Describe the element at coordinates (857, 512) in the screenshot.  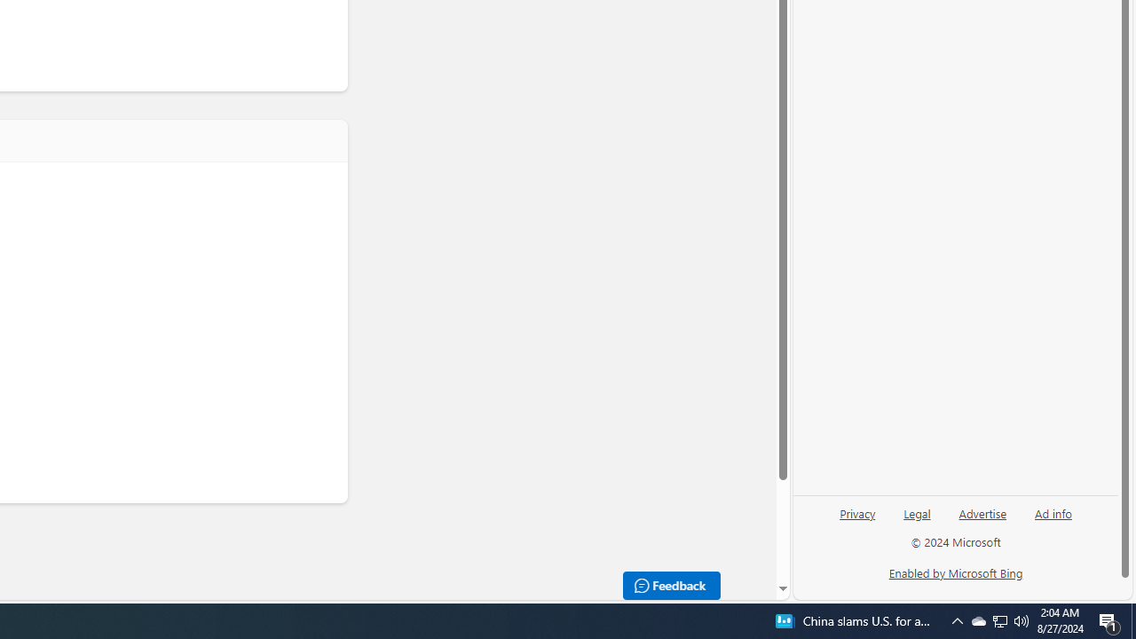
I see `Privacy` at that location.